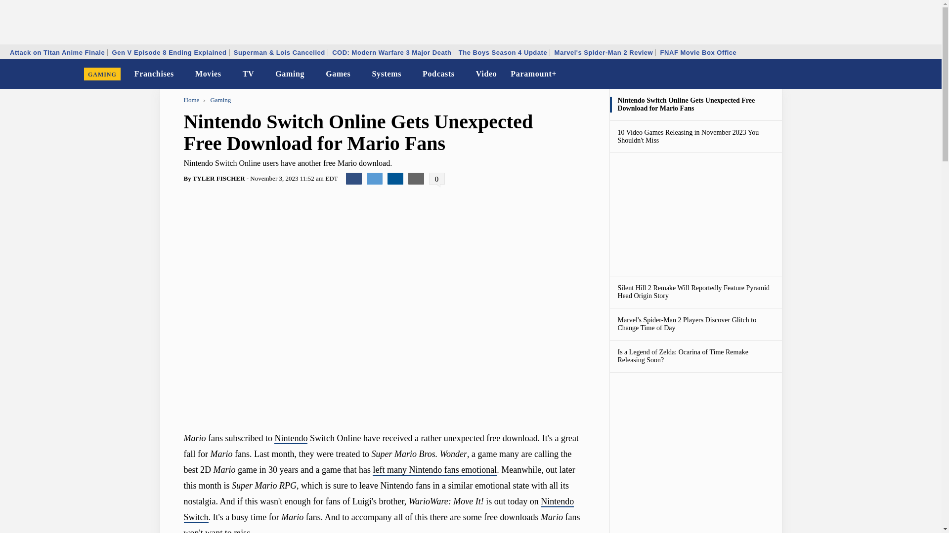 This screenshot has height=533, width=949. What do you see at coordinates (57, 52) in the screenshot?
I see `Attack on Titan Anime Finale` at bounding box center [57, 52].